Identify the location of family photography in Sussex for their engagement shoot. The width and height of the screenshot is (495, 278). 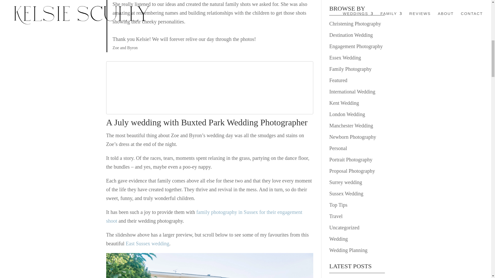
(204, 216).